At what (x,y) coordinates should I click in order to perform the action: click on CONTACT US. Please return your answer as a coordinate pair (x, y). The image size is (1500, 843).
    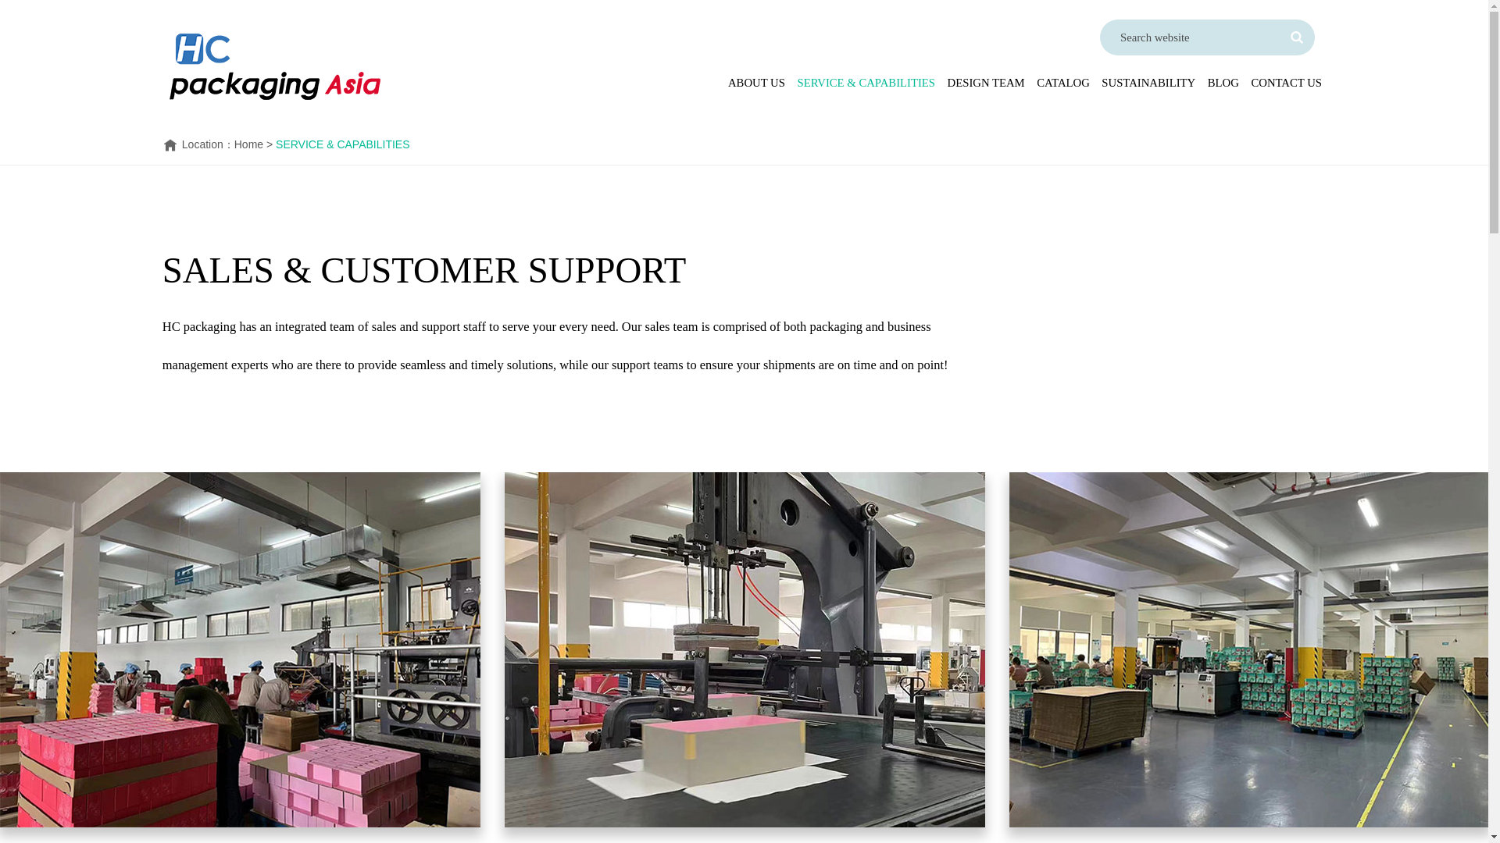
    Looking at the image, I should click on (1286, 83).